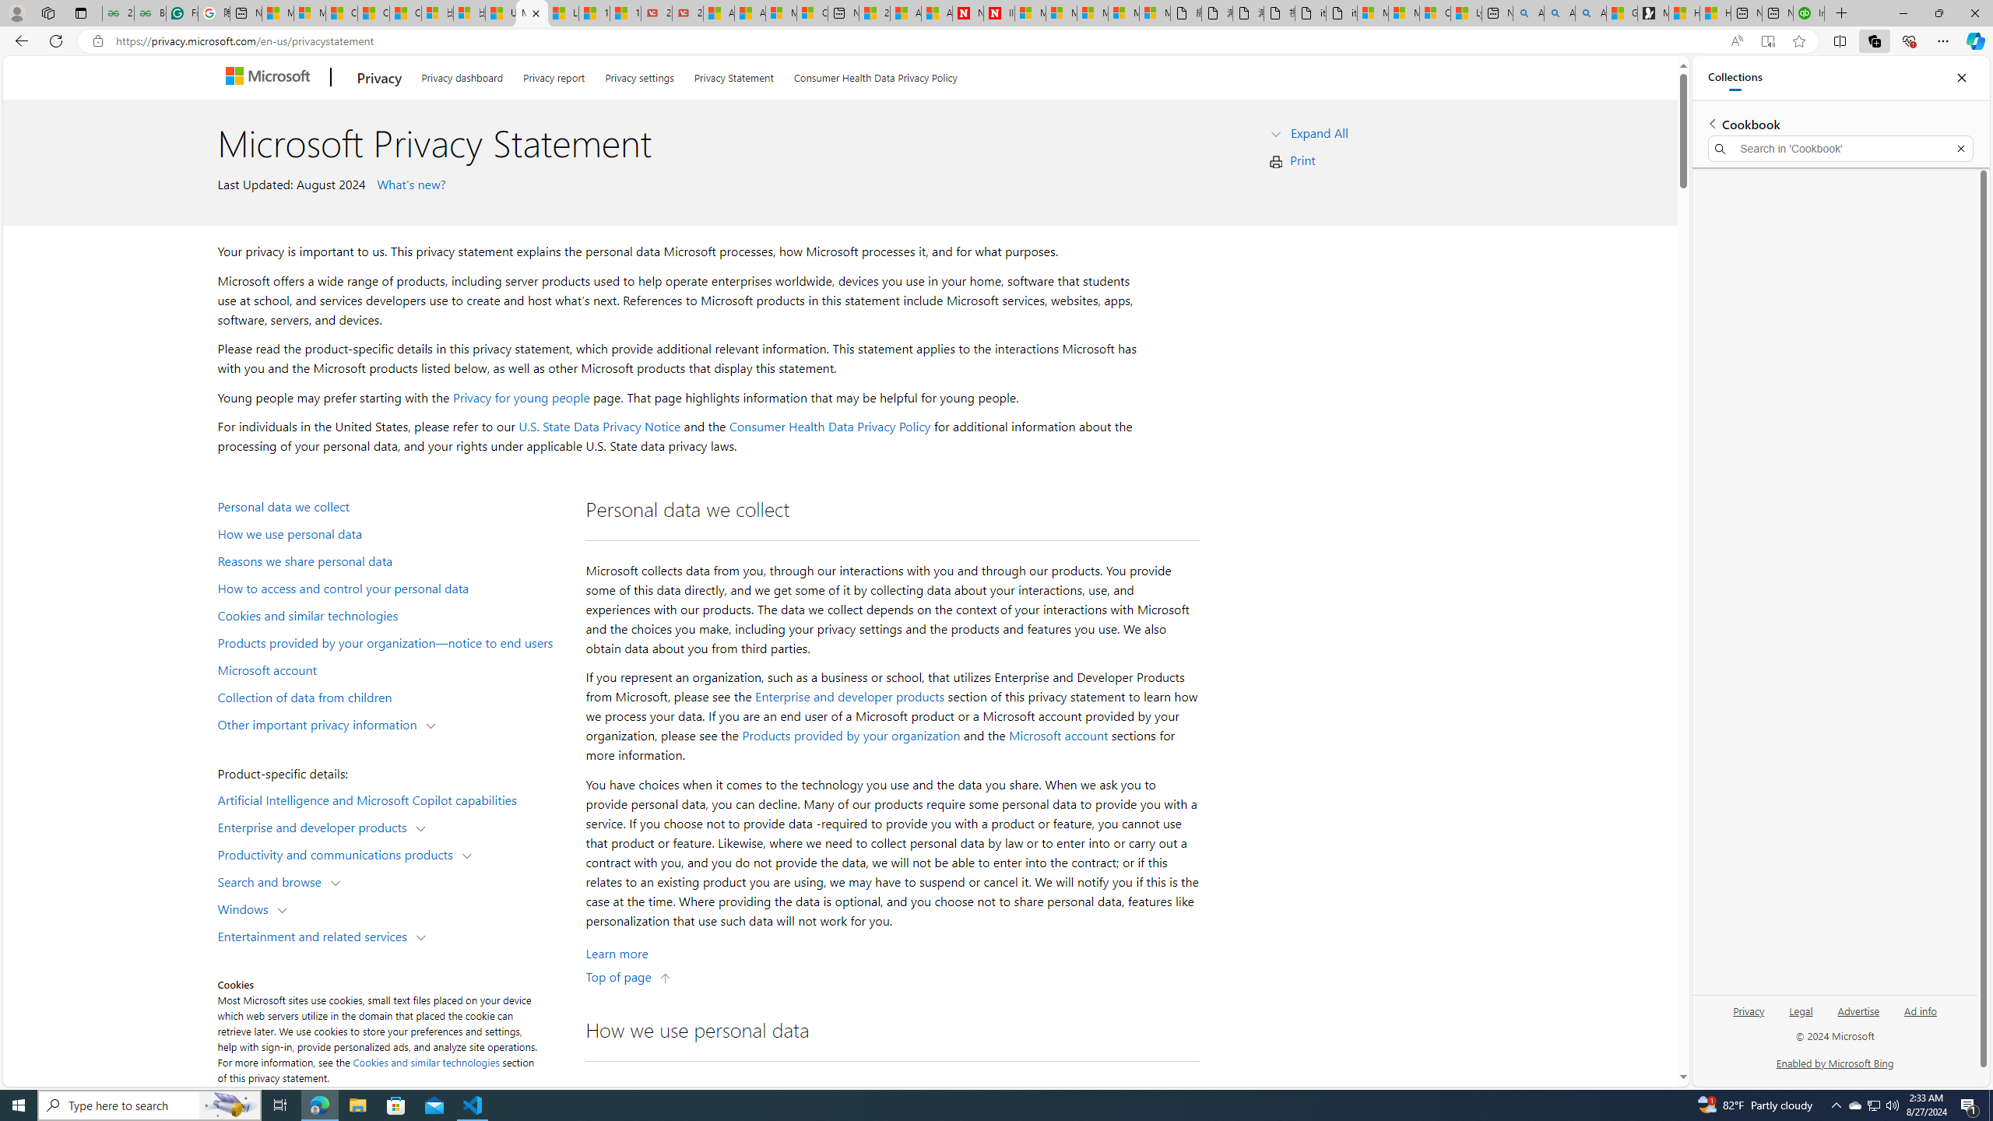  I want to click on Cookies and similar technologies, so click(427, 1062).